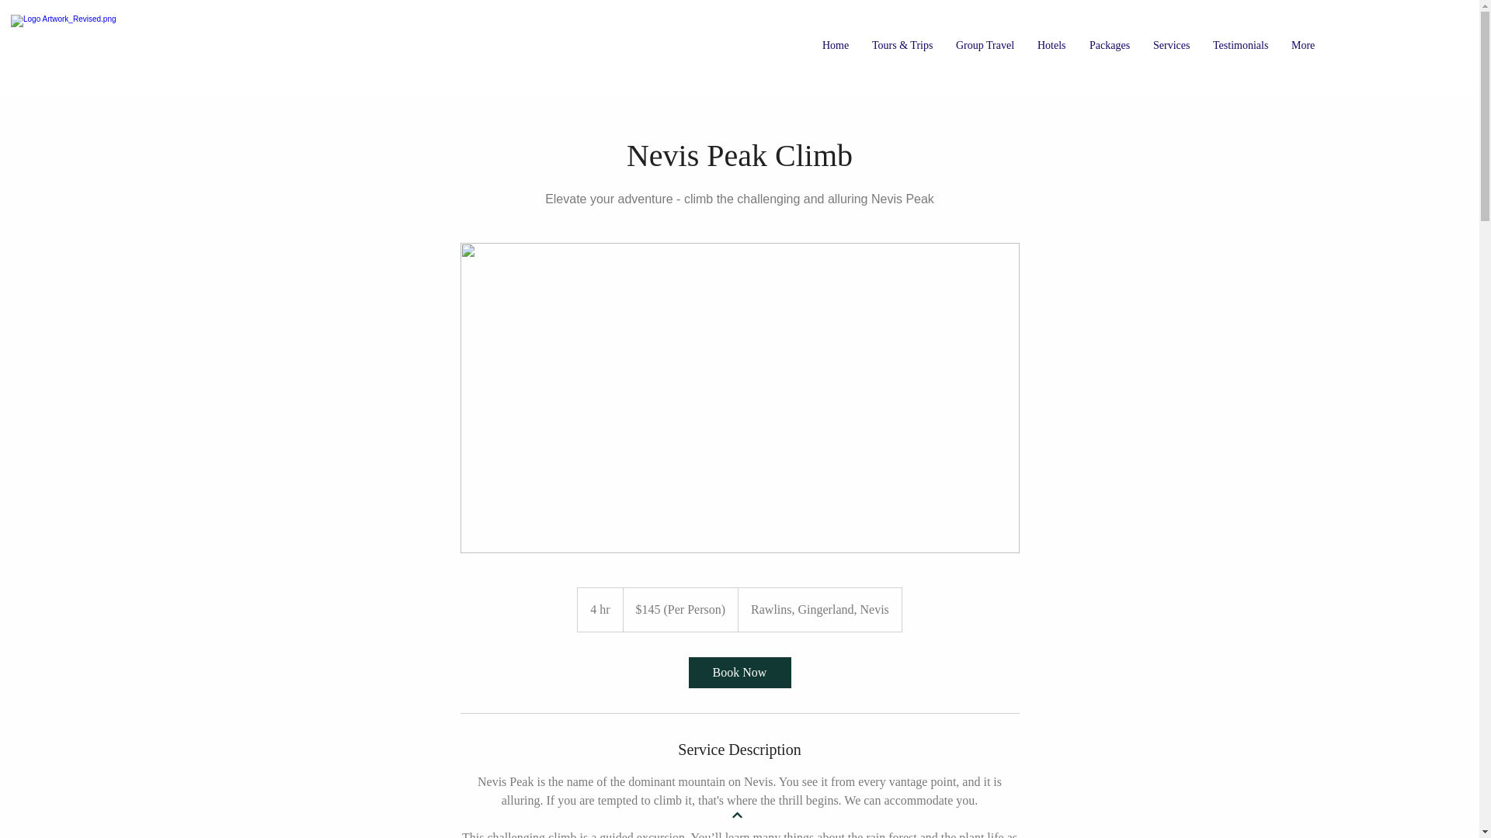 The height and width of the screenshot is (838, 1491). I want to click on Home, so click(836, 45).